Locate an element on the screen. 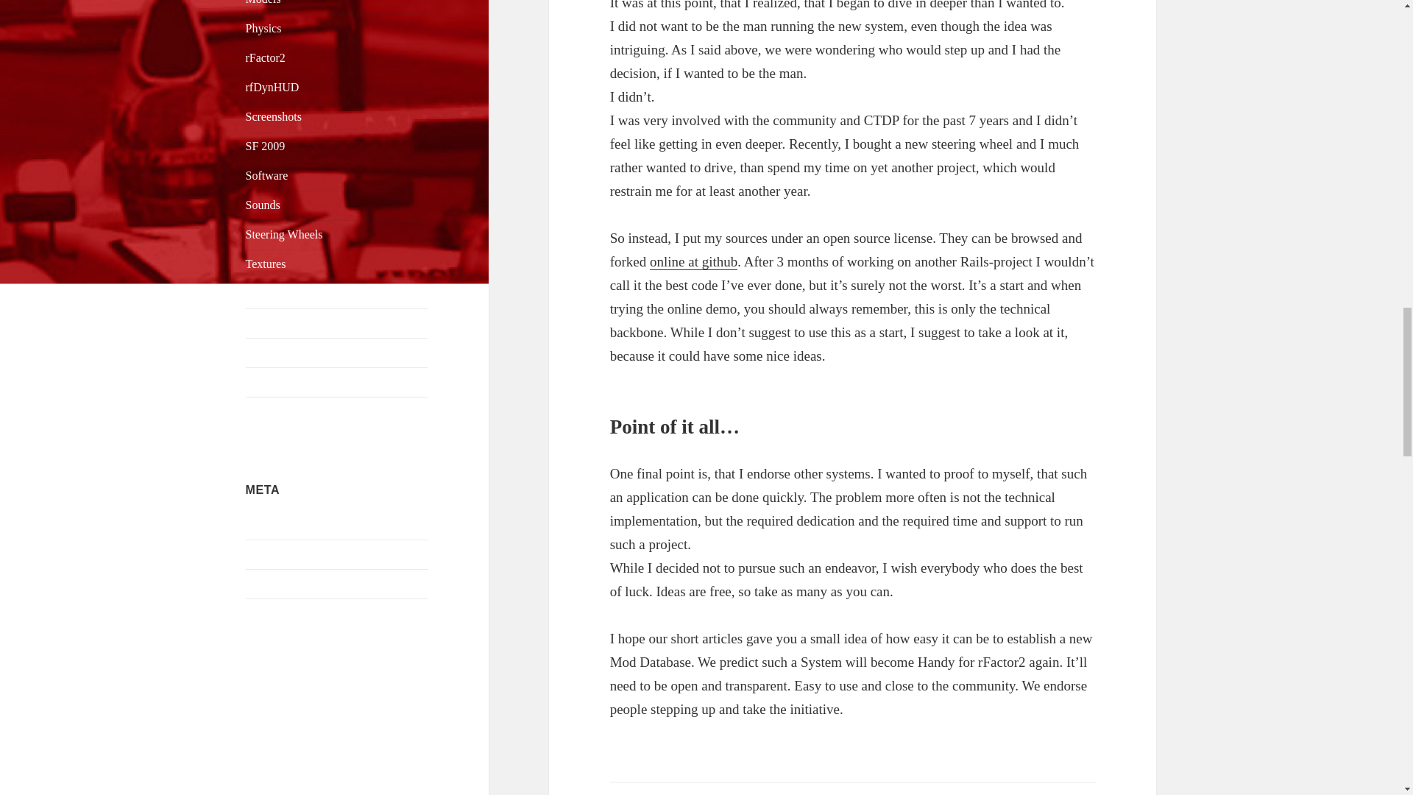 This screenshot has height=795, width=1413. Textures is located at coordinates (266, 264).